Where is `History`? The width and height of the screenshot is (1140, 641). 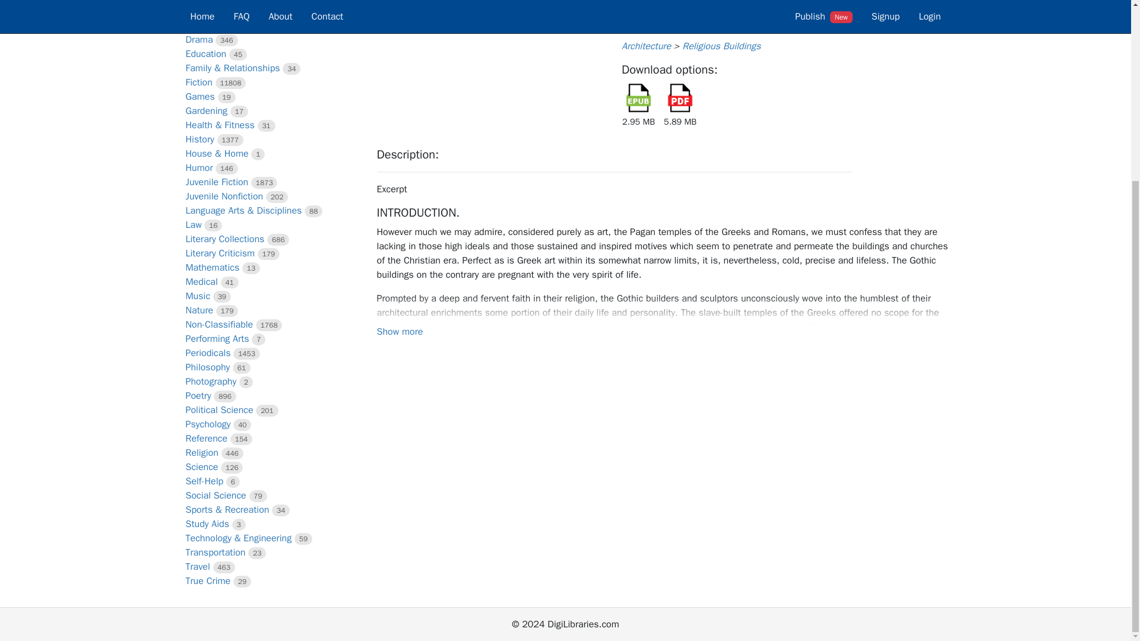
History is located at coordinates (199, 139).